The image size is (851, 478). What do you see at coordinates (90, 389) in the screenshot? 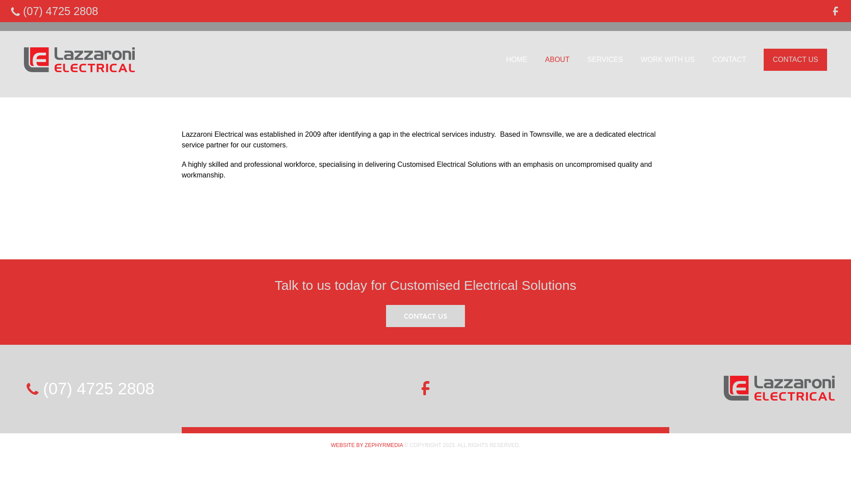
I see `(07) 4725 2808` at bounding box center [90, 389].